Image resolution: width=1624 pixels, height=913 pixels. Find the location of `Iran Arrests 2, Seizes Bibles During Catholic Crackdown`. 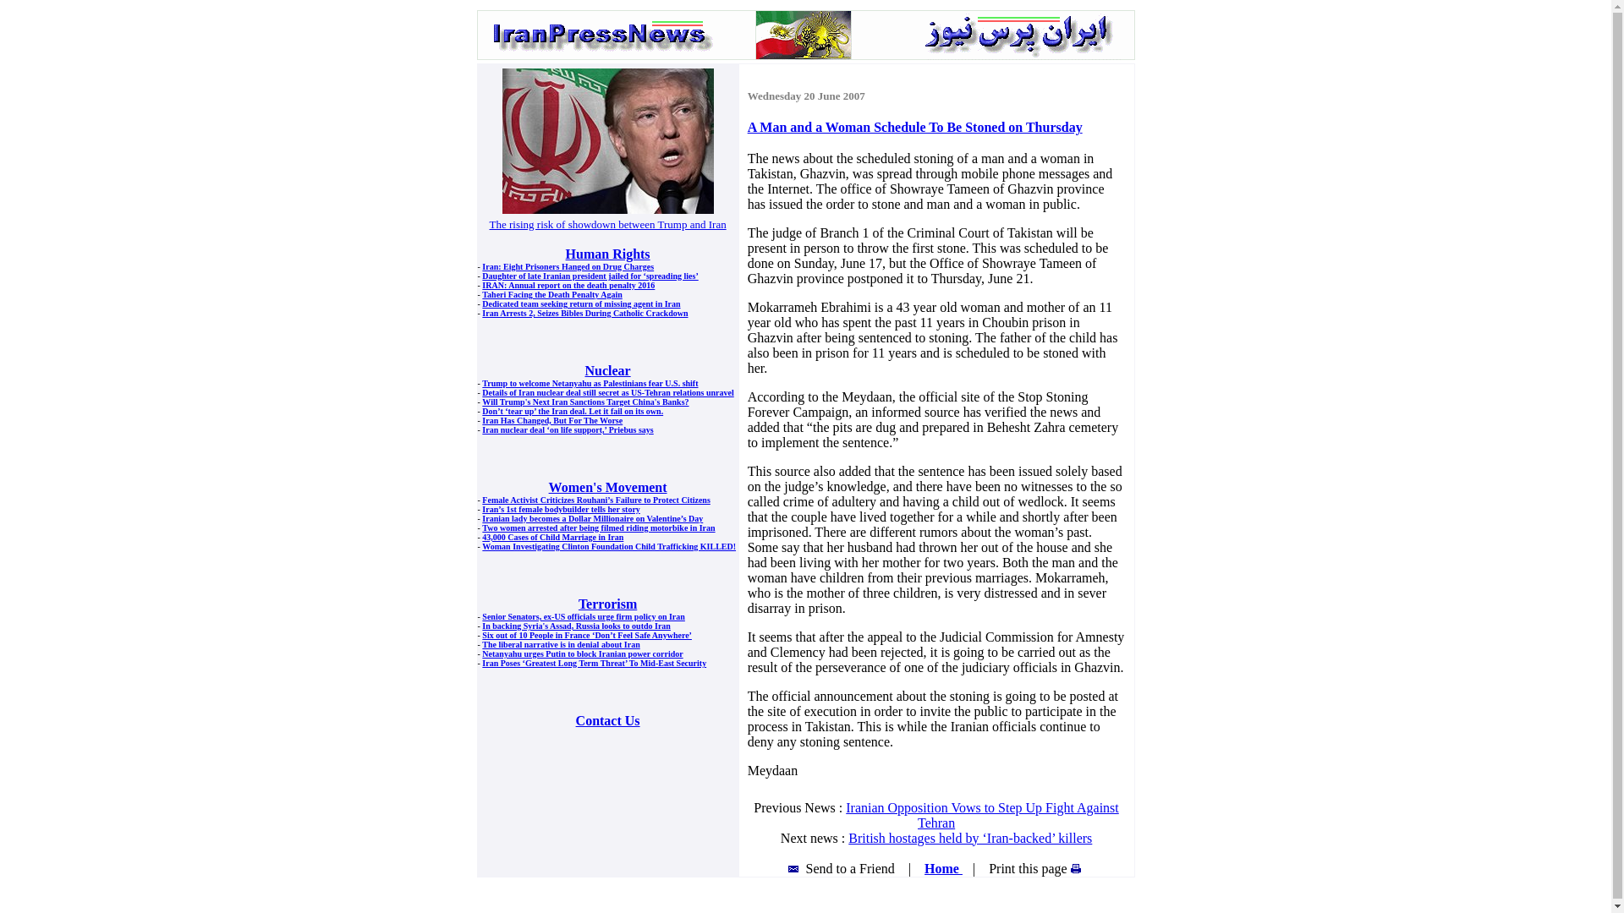

Iran Arrests 2, Seizes Bibles During Catholic Crackdown is located at coordinates (584, 313).